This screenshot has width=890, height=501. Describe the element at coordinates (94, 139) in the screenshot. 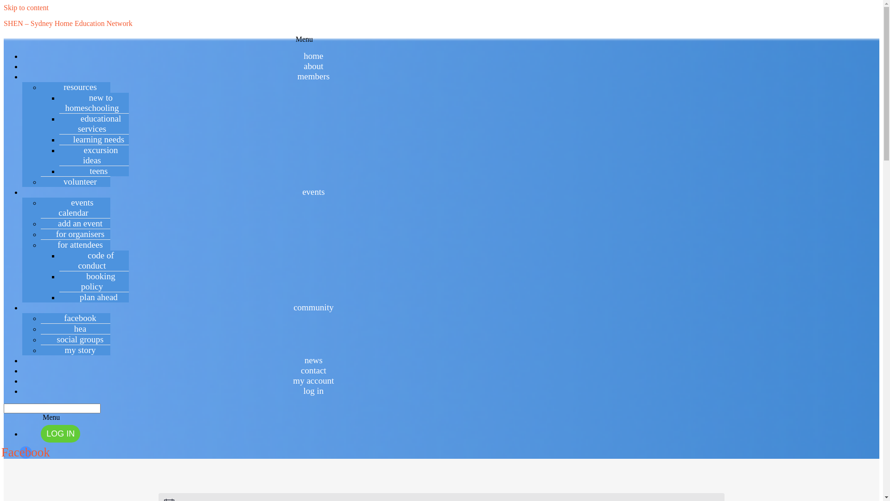

I see `learning needs` at that location.